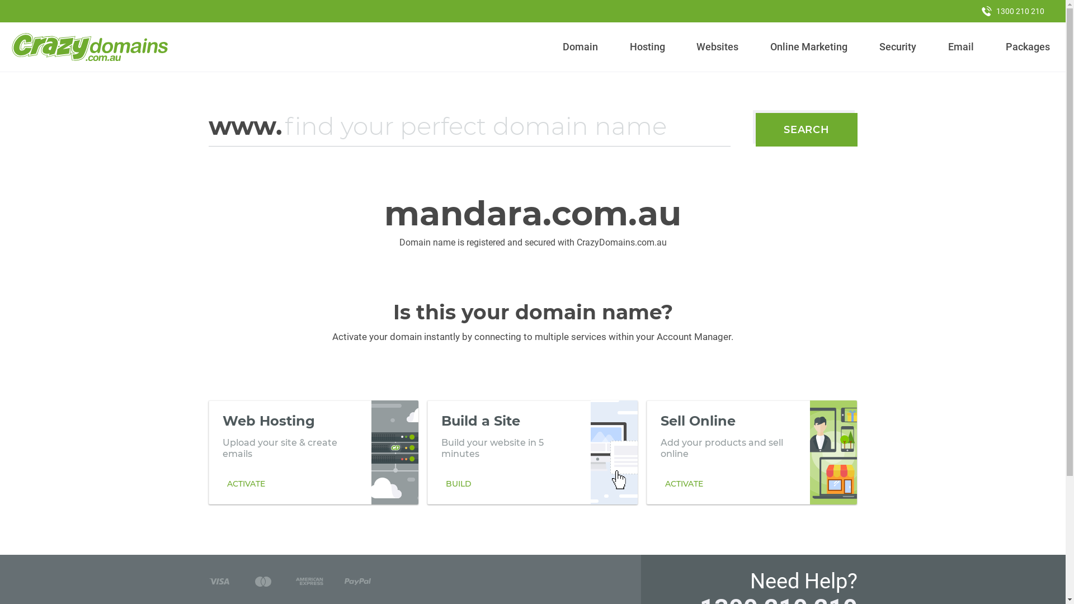  Describe the element at coordinates (1013, 11) in the screenshot. I see `1300 210 210` at that location.